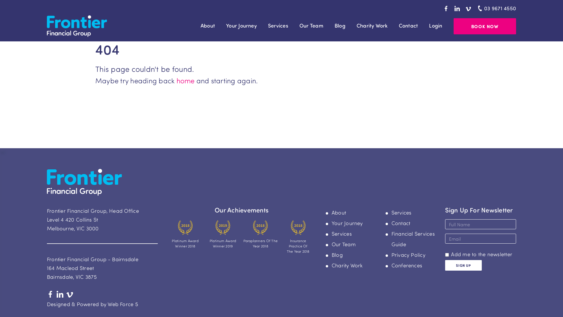  Describe the element at coordinates (496, 8) in the screenshot. I see `03 9671 4550` at that location.